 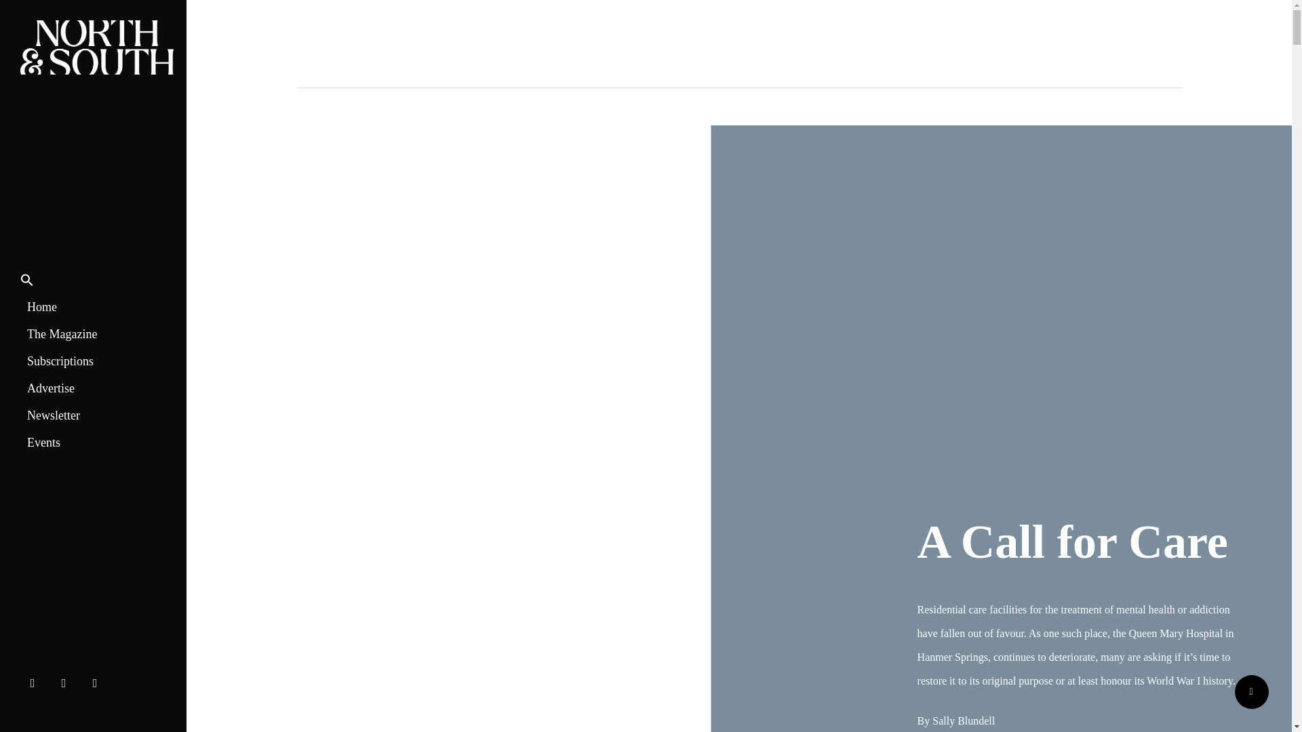 What do you see at coordinates (50, 388) in the screenshot?
I see `Advertise` at bounding box center [50, 388].